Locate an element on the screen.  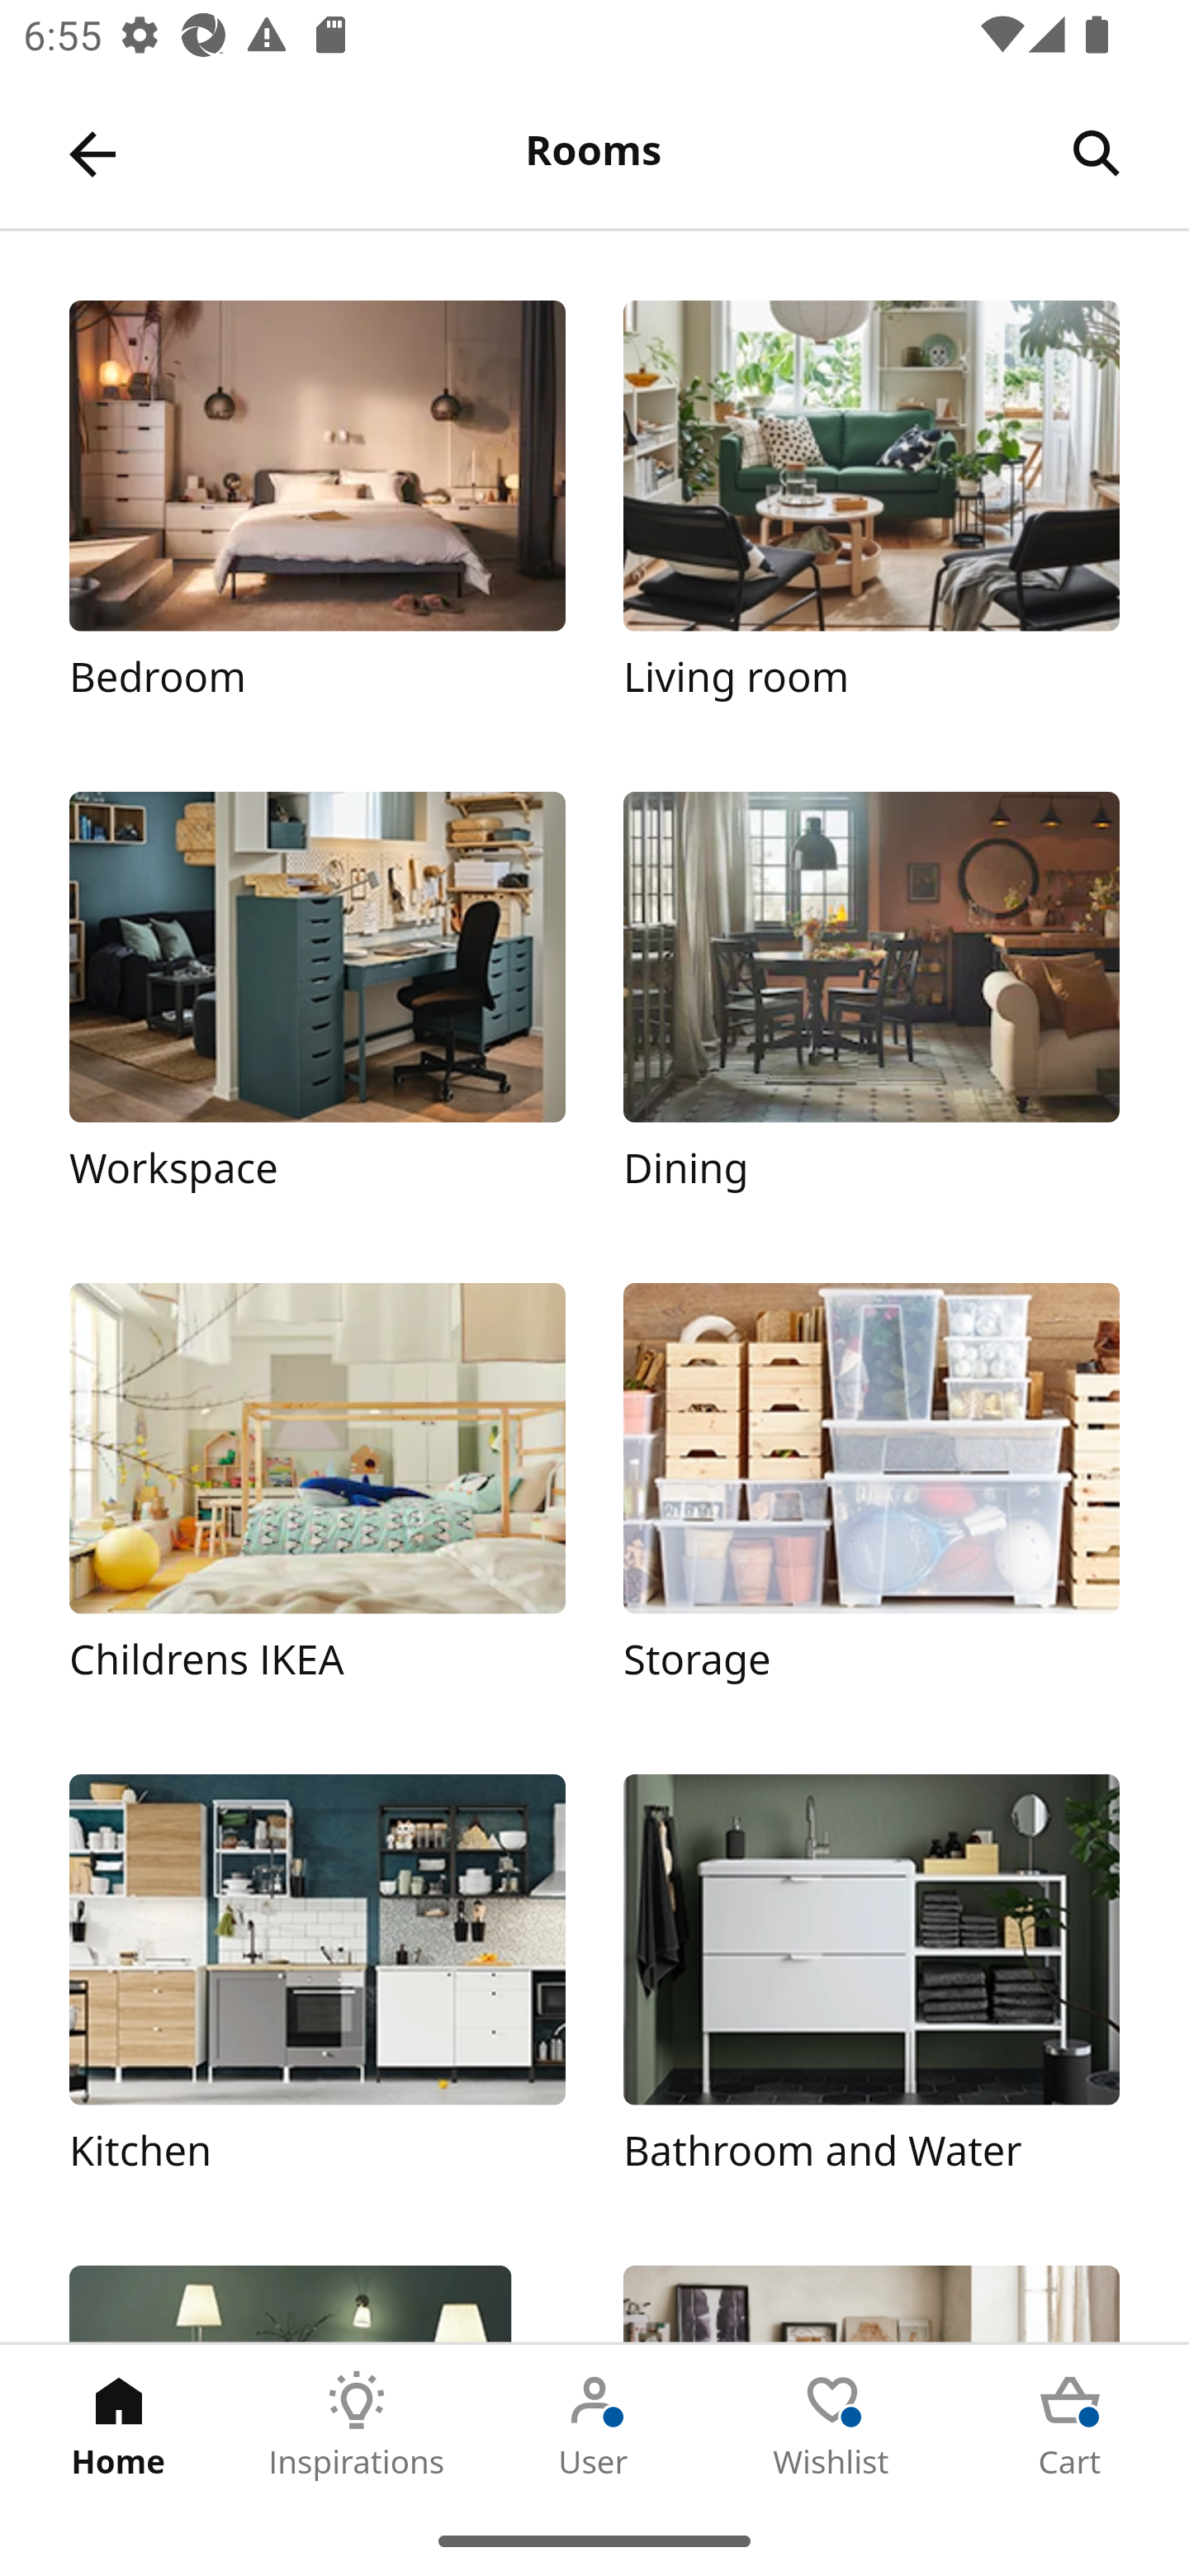
Wishlist
Tab 4 of 5 is located at coordinates (832, 2425).